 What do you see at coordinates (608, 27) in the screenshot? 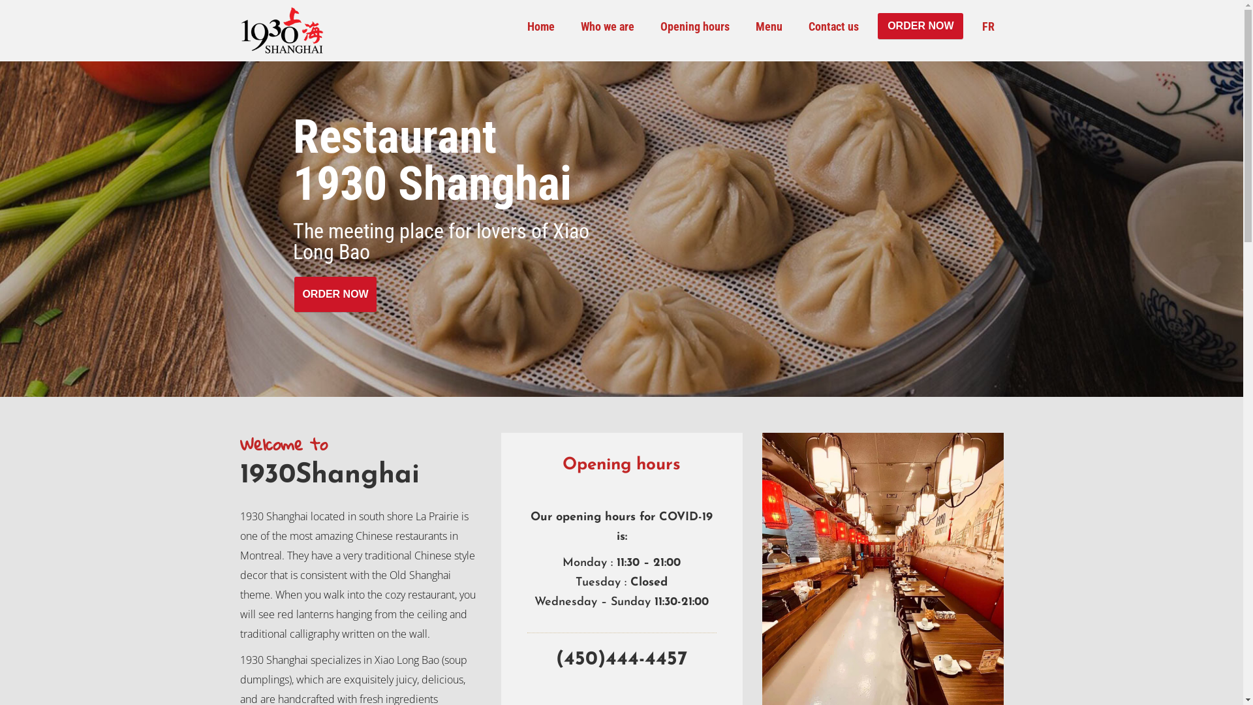
I see `Who we are` at bounding box center [608, 27].